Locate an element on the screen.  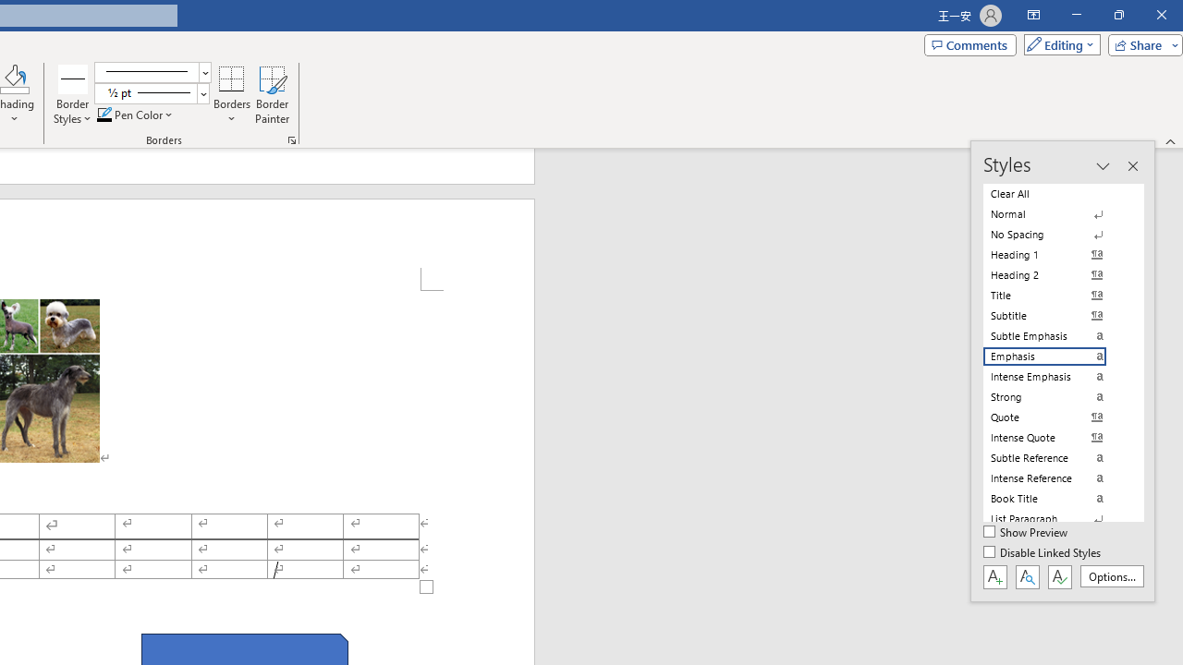
Intense Quote is located at coordinates (1055, 438).